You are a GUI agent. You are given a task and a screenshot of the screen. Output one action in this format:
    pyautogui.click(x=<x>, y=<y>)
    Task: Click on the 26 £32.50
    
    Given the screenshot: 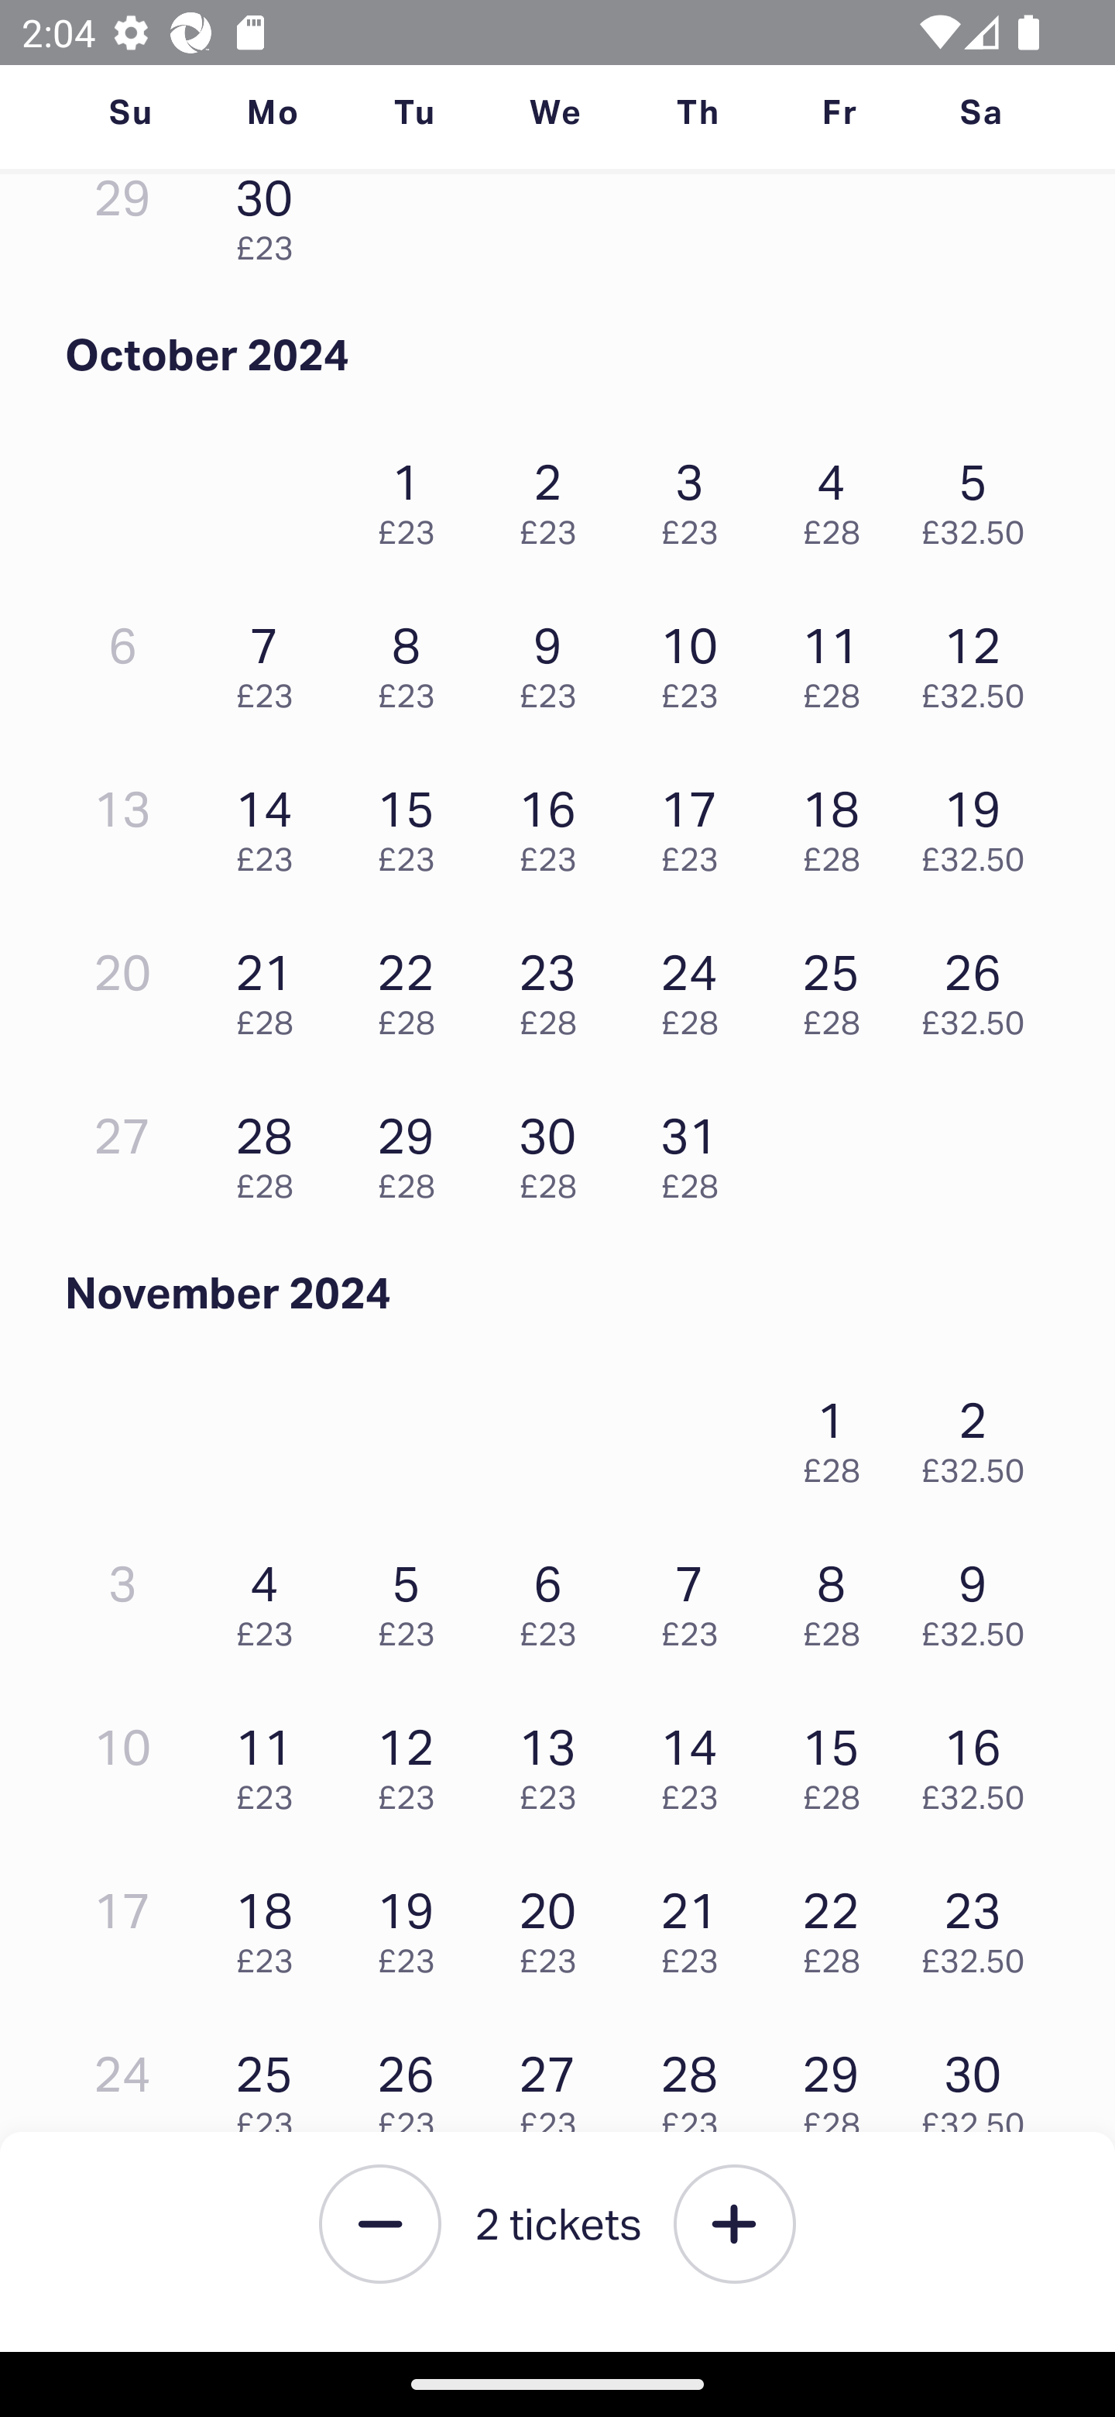 What is the action you would take?
    pyautogui.click(x=980, y=987)
    